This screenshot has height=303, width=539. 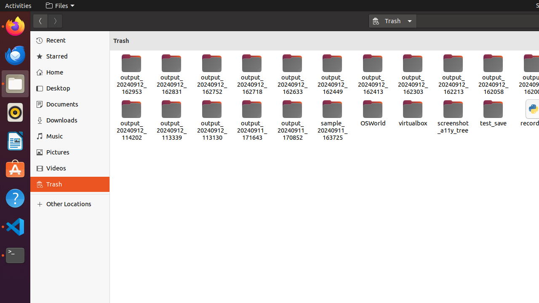 I want to click on output_20240912_162058, so click(x=494, y=74).